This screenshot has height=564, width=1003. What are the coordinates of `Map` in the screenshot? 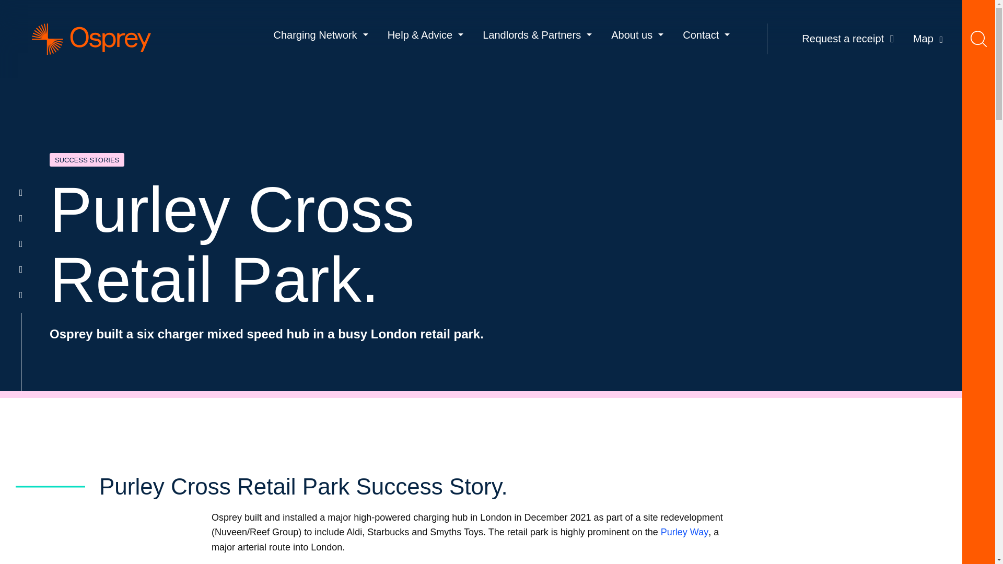 It's located at (928, 39).